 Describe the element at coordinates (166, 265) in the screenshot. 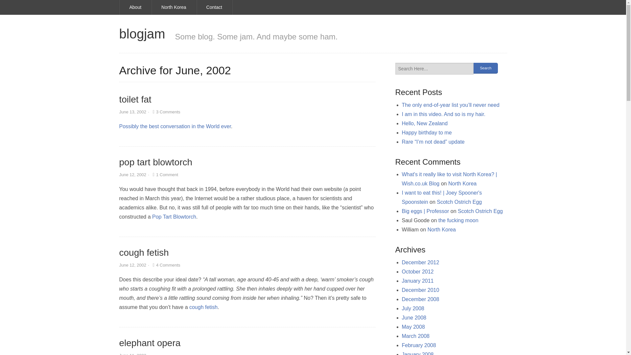

I see `4 Comments` at that location.